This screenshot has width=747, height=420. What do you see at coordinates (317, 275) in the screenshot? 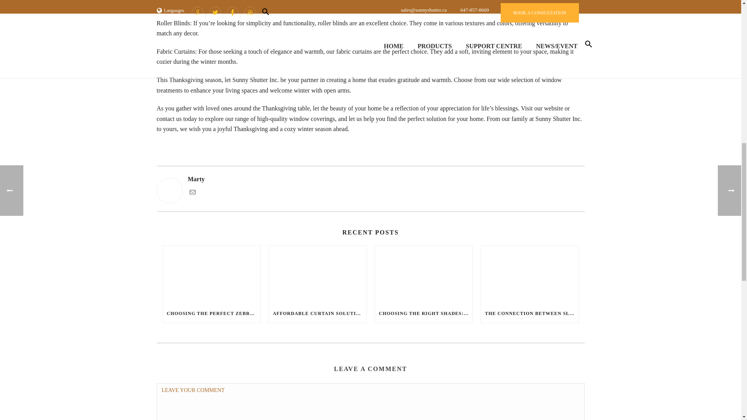
I see `Affordable Curtain Solutions in Toronto: Sunny Shutter Inc.` at bounding box center [317, 275].